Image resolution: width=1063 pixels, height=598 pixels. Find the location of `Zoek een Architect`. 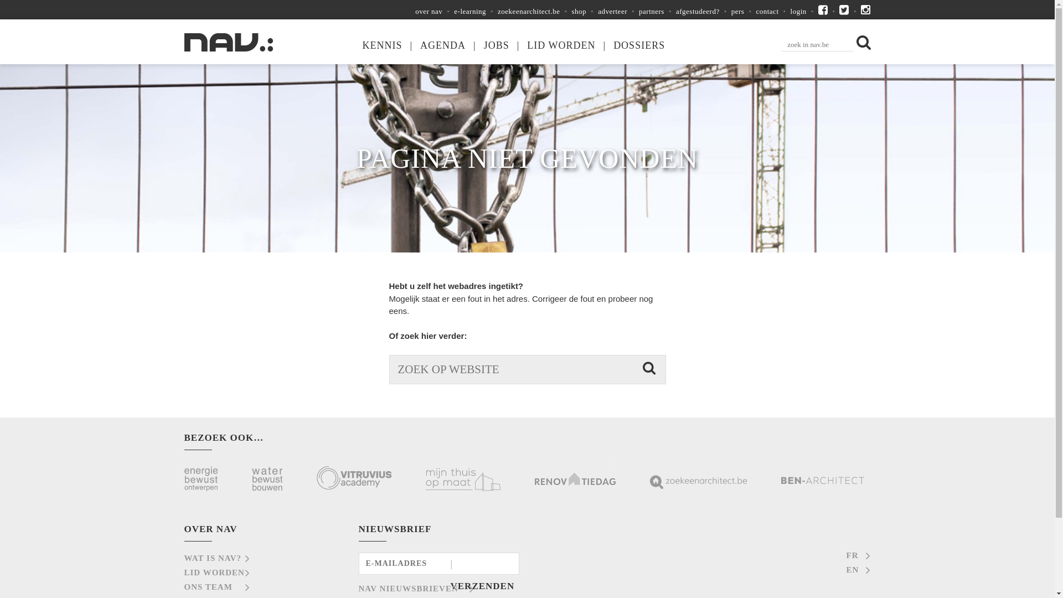

Zoek een Architect is located at coordinates (699, 477).